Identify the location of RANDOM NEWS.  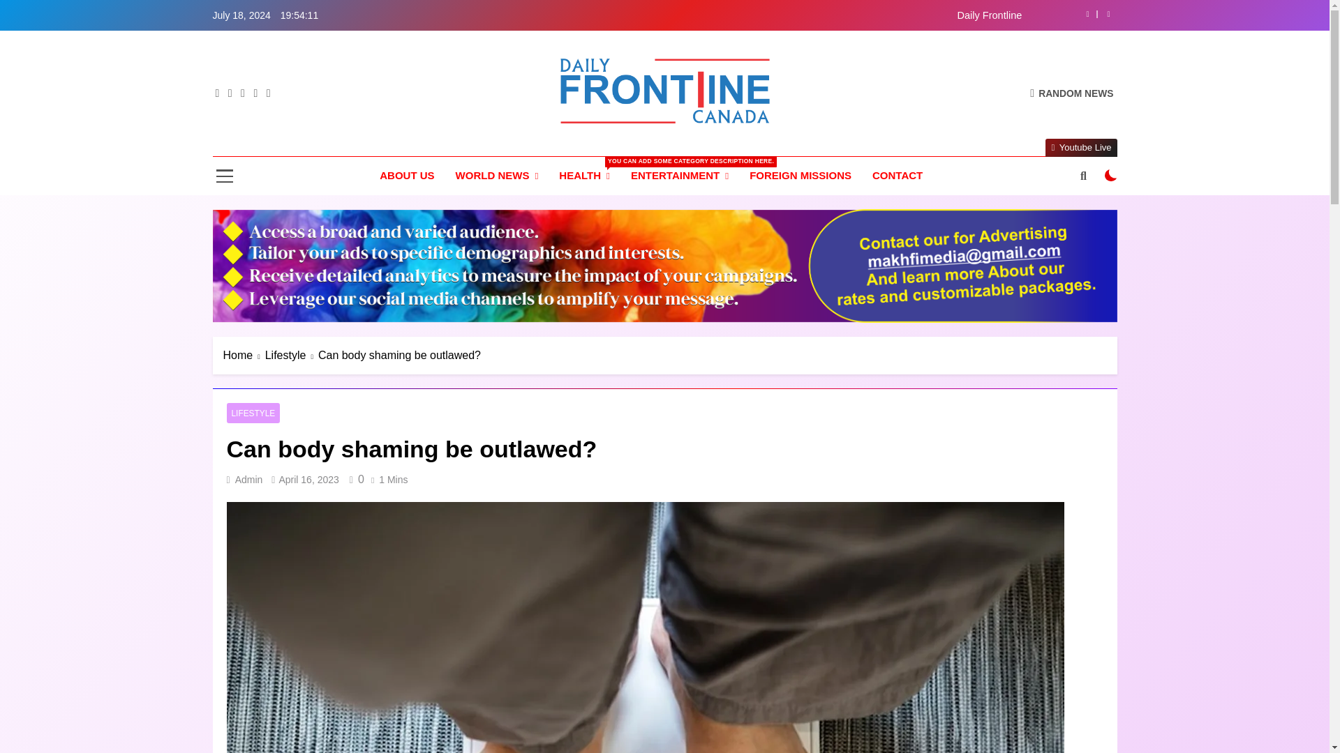
(1072, 93).